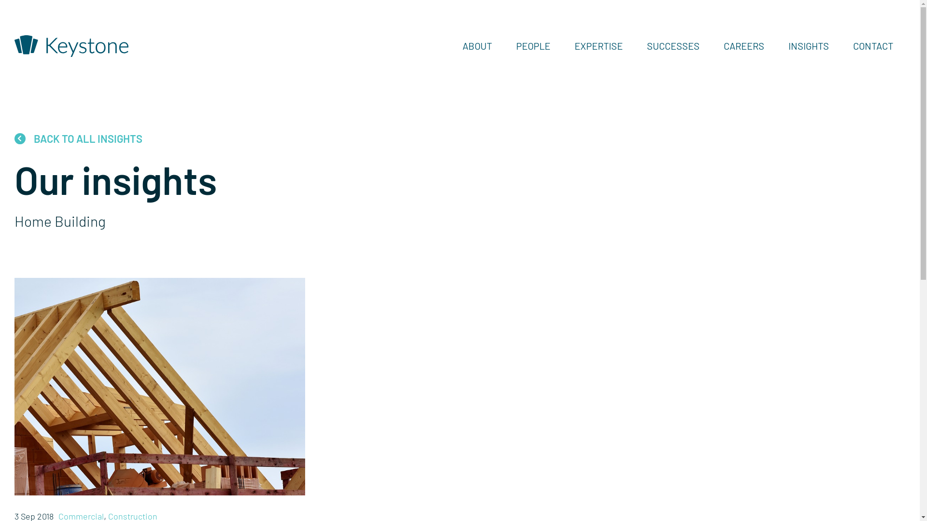  I want to click on EXPERTISE, so click(599, 46).